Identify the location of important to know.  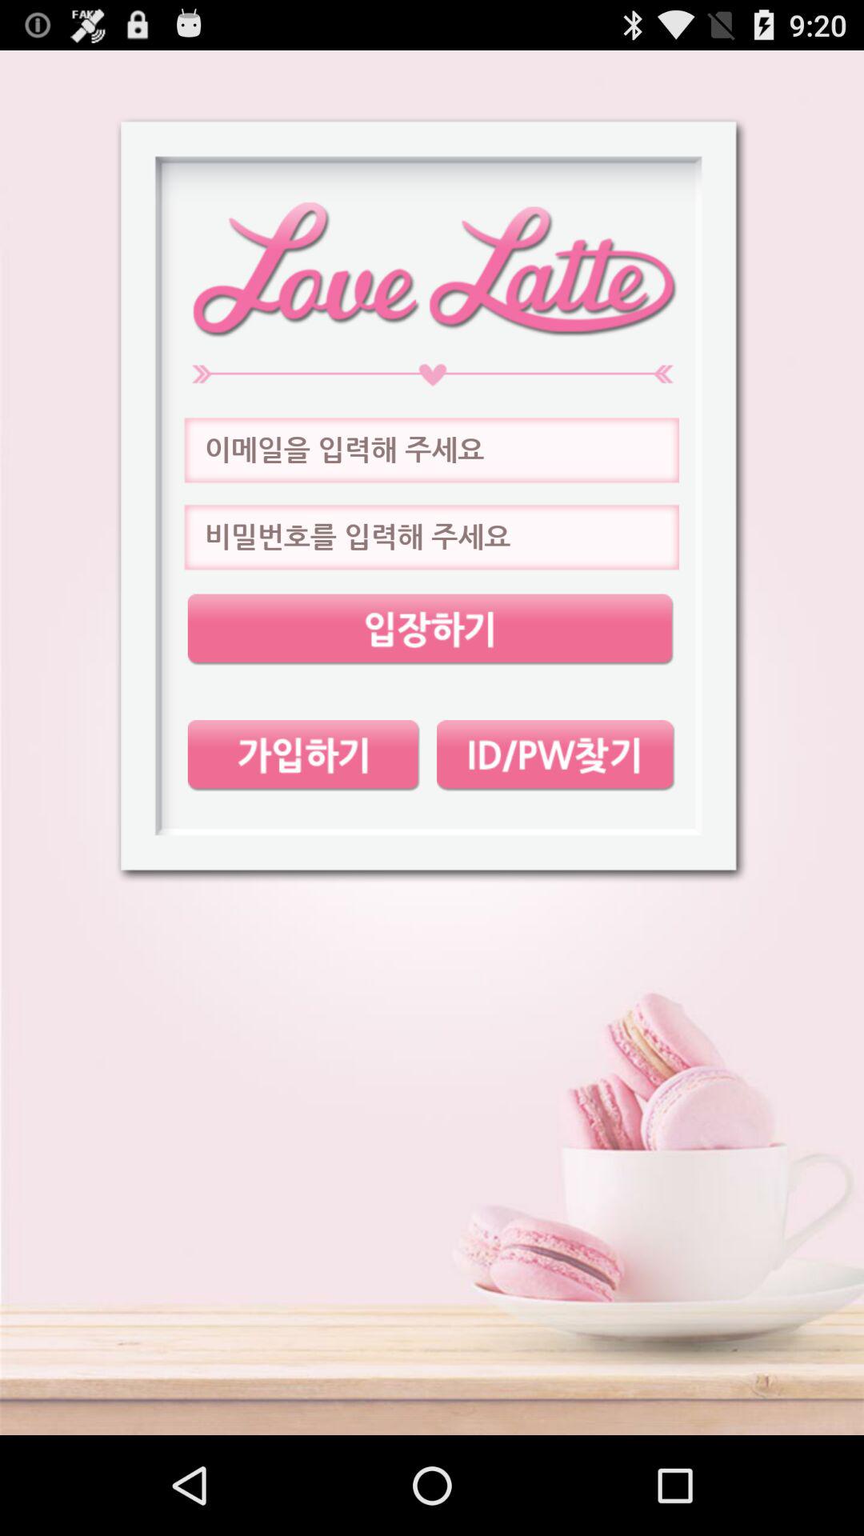
(430, 629).